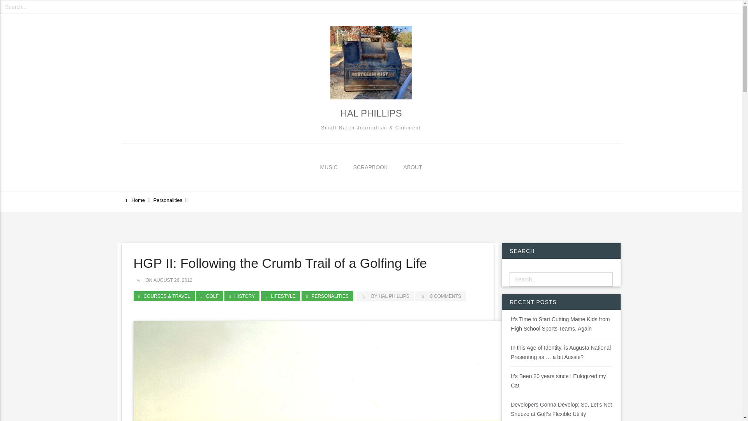  I want to click on LIFESTYLE, so click(280, 296).